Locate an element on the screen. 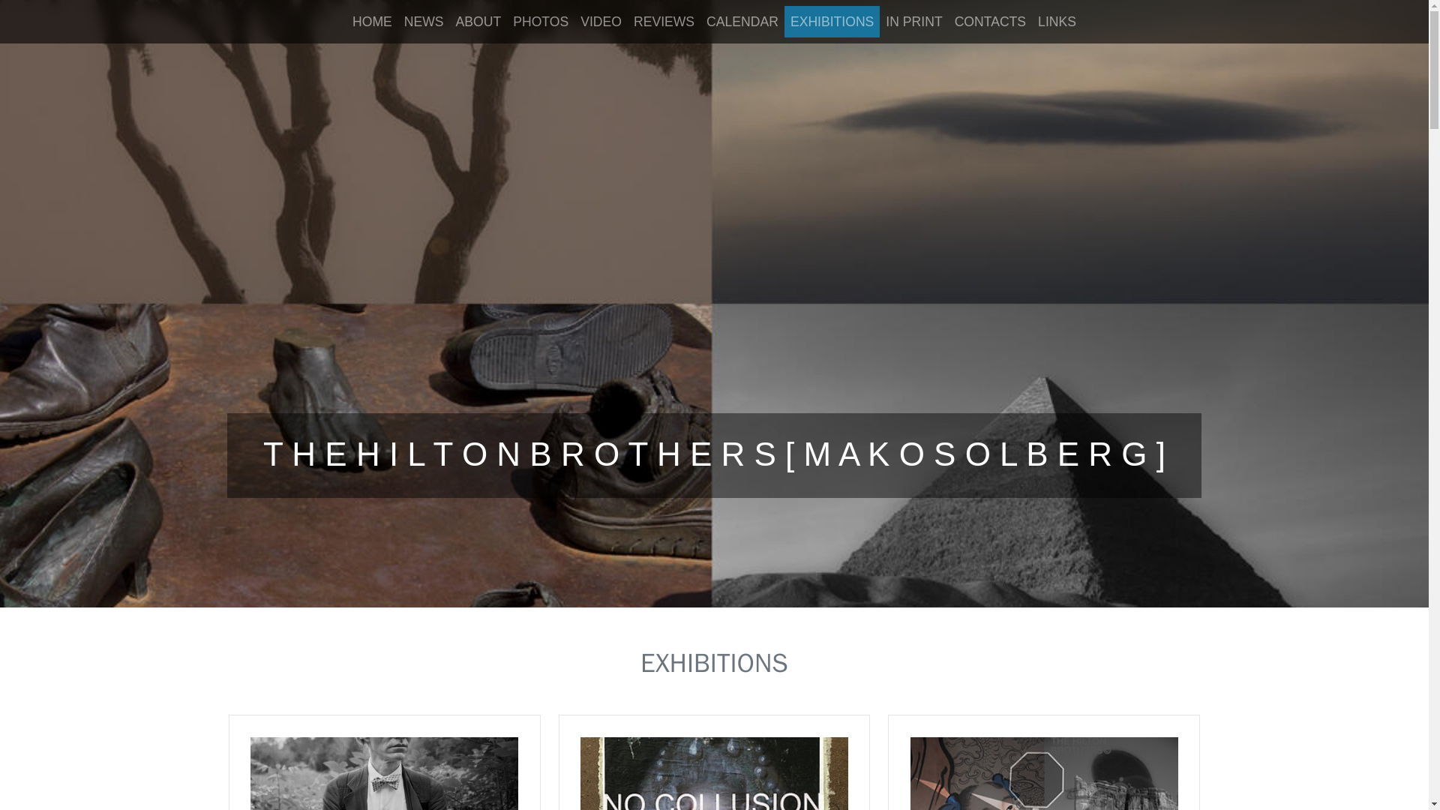 The width and height of the screenshot is (1440, 810). LINKS is located at coordinates (1057, 21).